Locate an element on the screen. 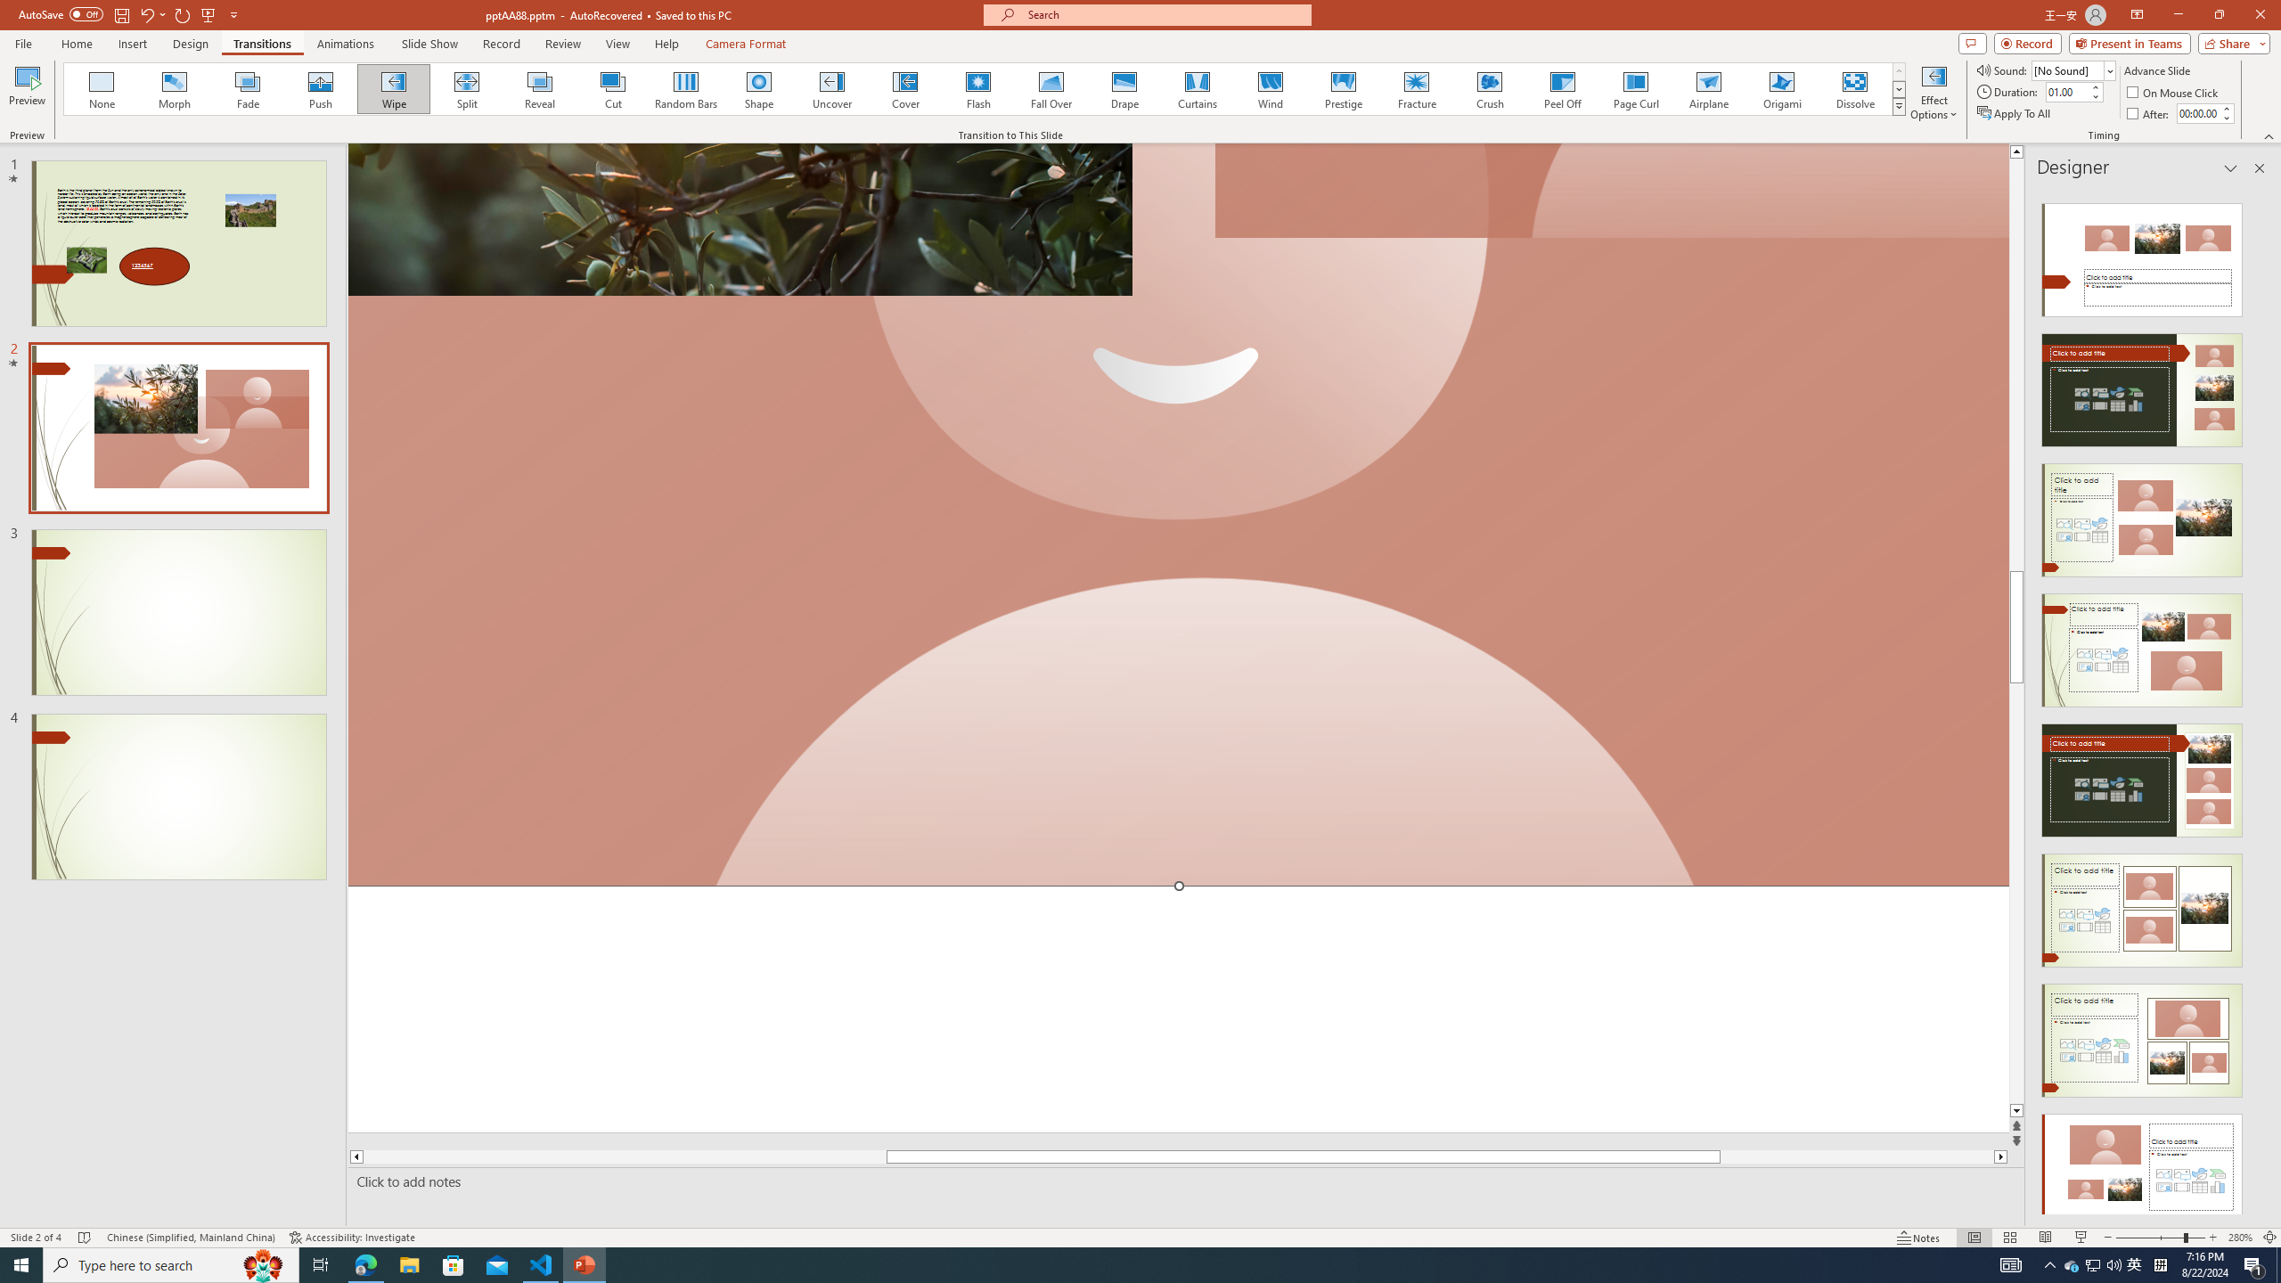  Accessibility Checker Accessibility: Investigate is located at coordinates (352, 1238).